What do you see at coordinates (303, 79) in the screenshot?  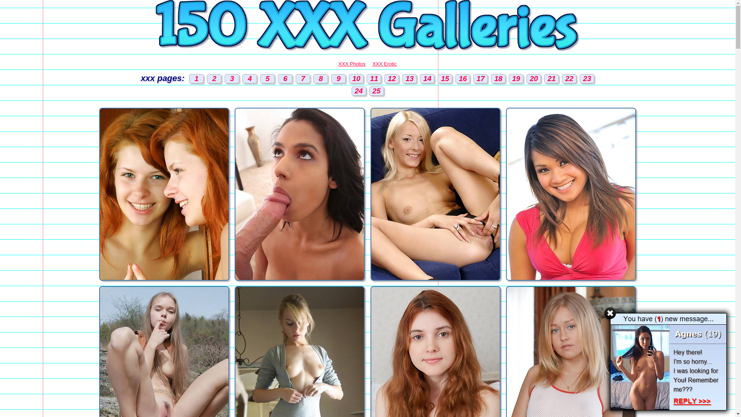 I see `7` at bounding box center [303, 79].